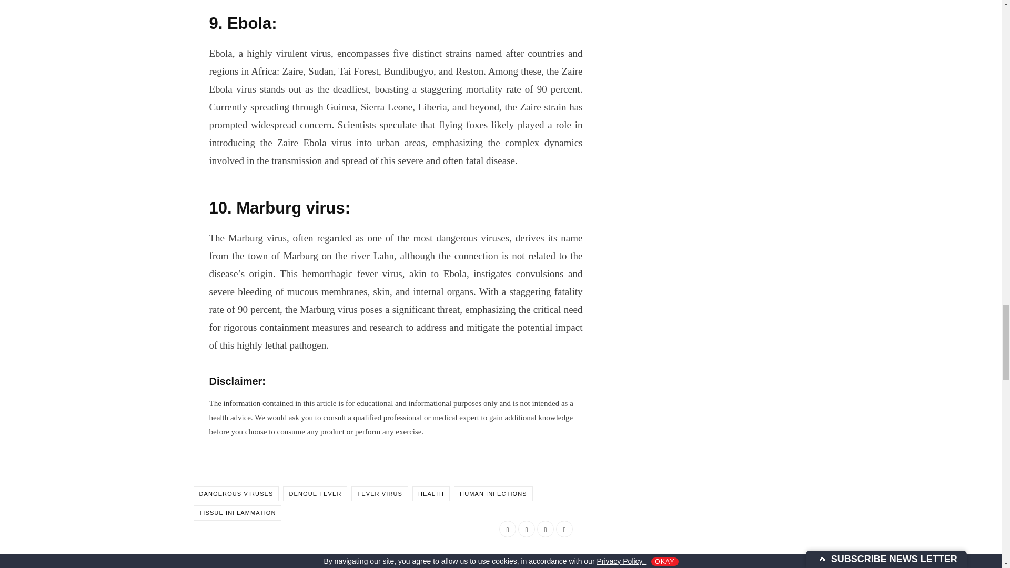 The image size is (1010, 568). What do you see at coordinates (237, 493) in the screenshot?
I see `DANGEROUS VIRUSES` at bounding box center [237, 493].